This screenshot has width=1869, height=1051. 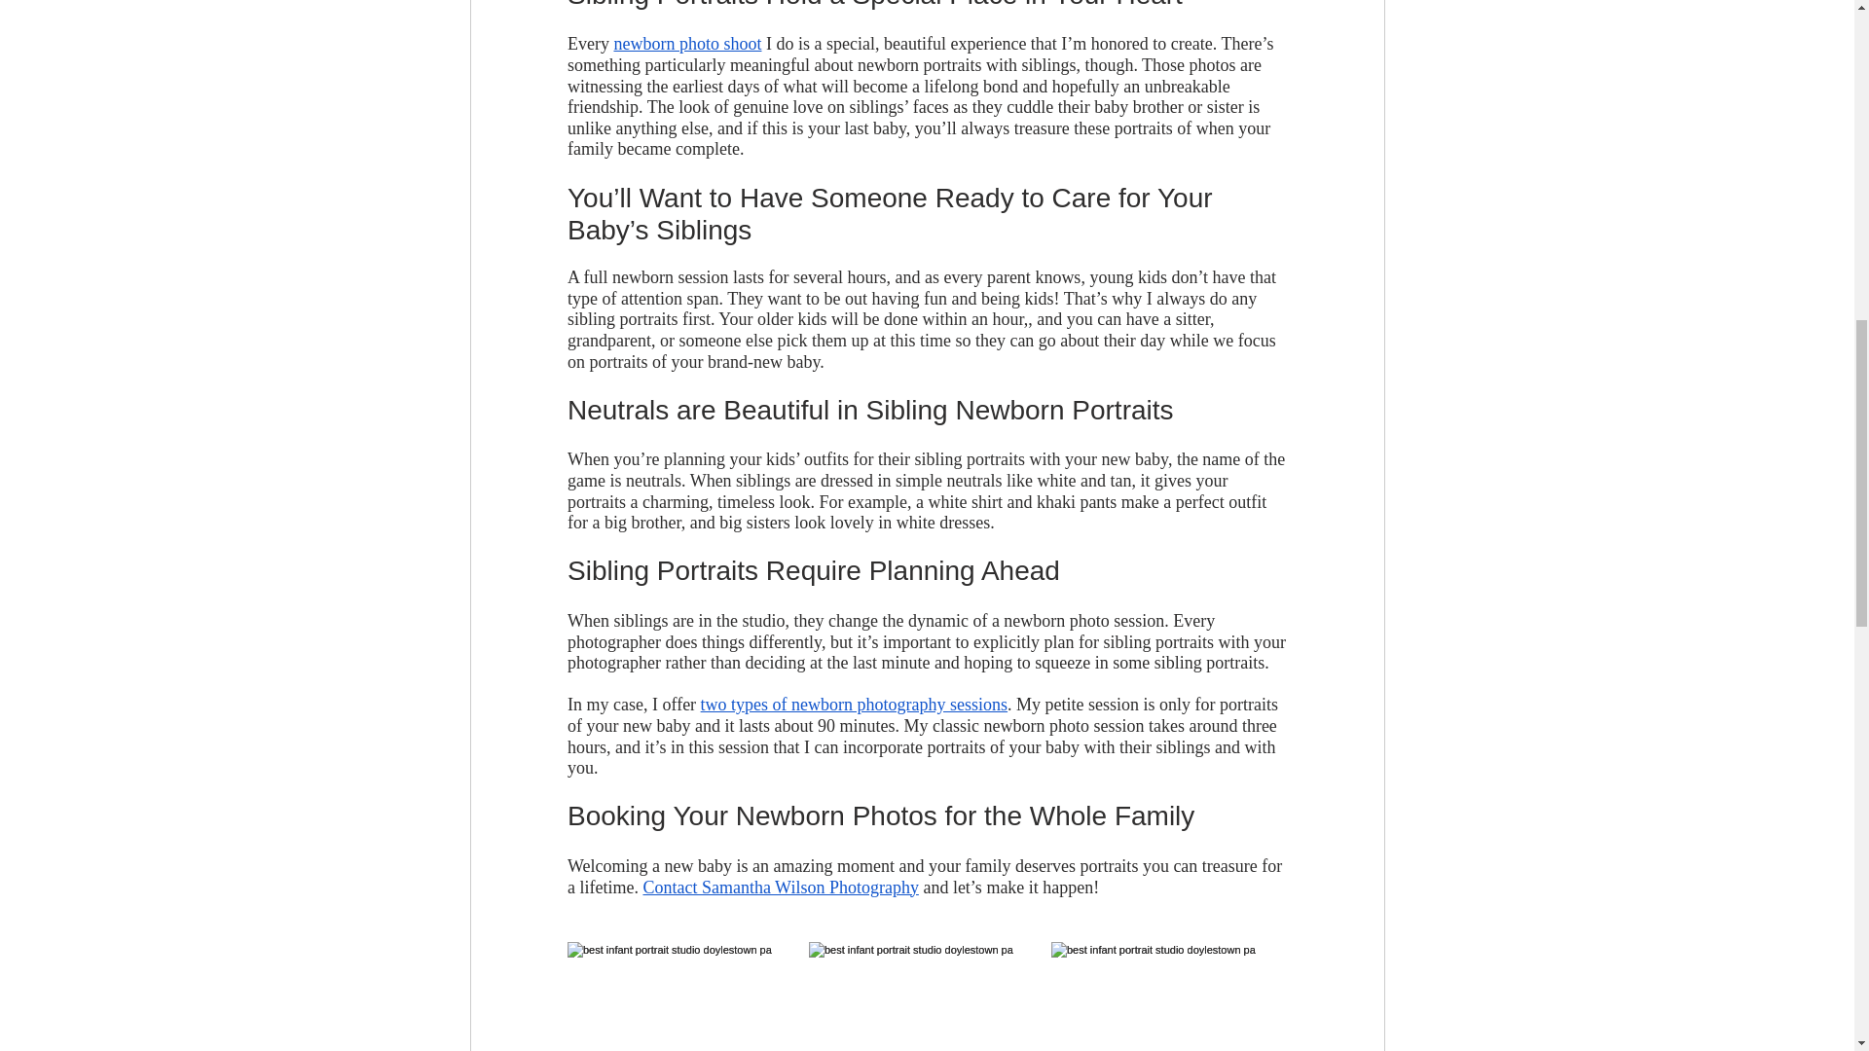 I want to click on Contact Samantha Wilson Photography, so click(x=780, y=886).